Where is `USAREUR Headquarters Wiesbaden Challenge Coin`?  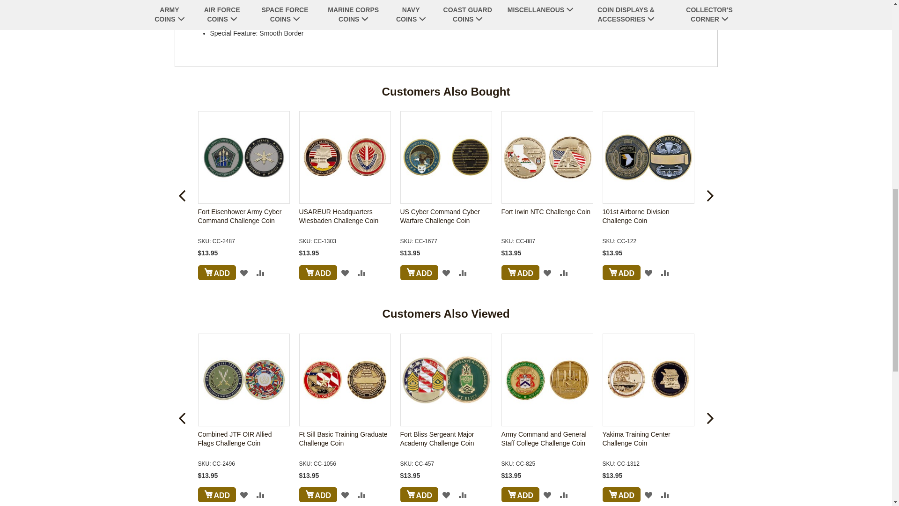
USAREUR Headquarters Wiesbaden Challenge Coin is located at coordinates (345, 157).